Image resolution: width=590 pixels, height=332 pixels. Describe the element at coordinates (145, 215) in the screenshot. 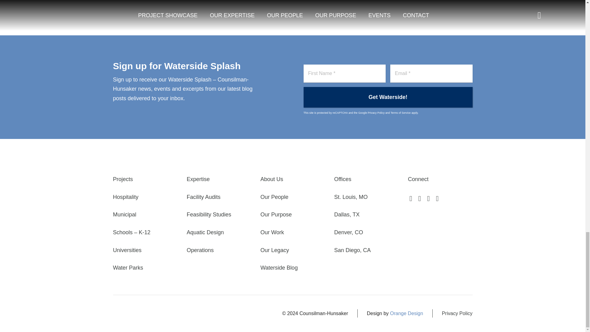

I see `Municipal` at that location.